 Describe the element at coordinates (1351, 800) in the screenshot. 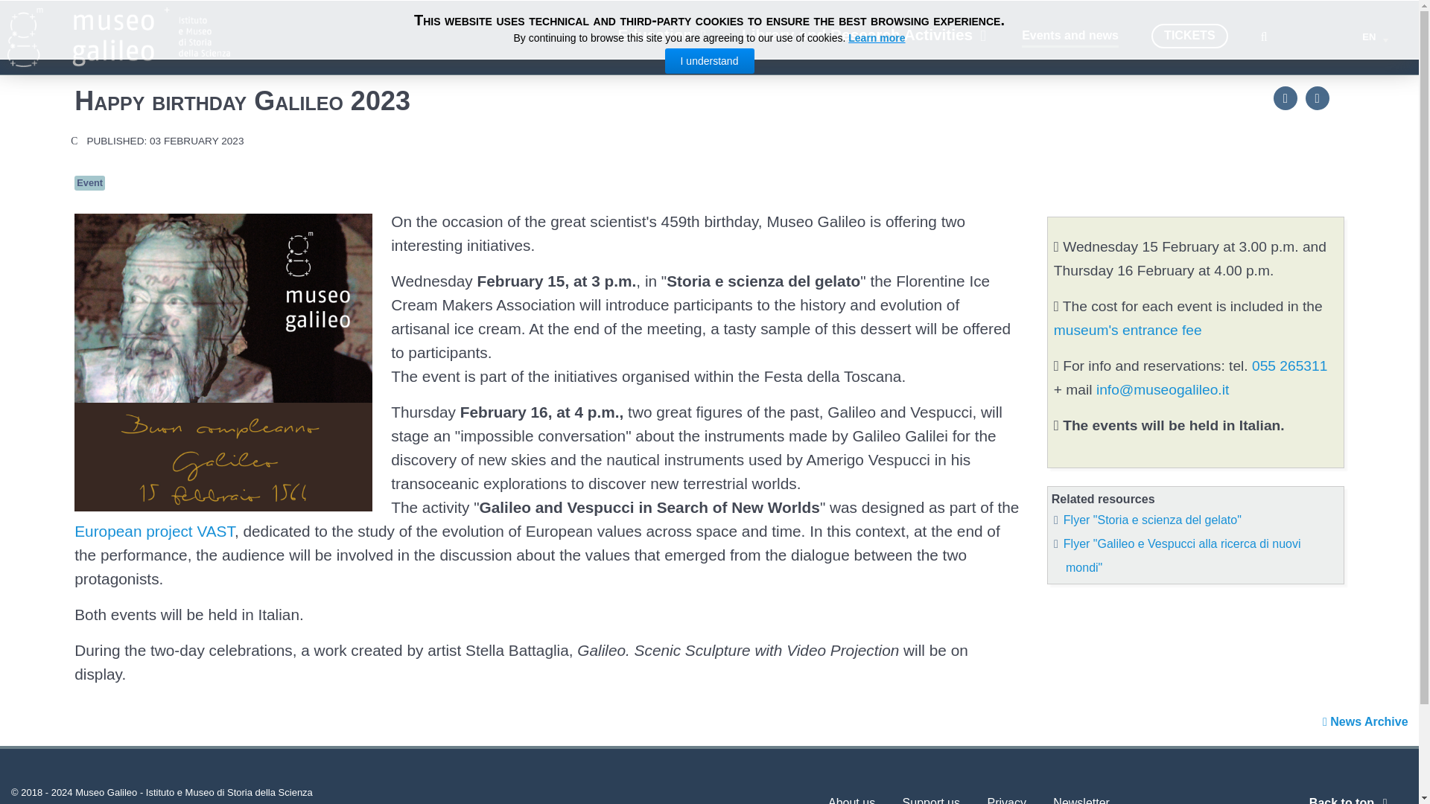

I see `Back to top` at that location.